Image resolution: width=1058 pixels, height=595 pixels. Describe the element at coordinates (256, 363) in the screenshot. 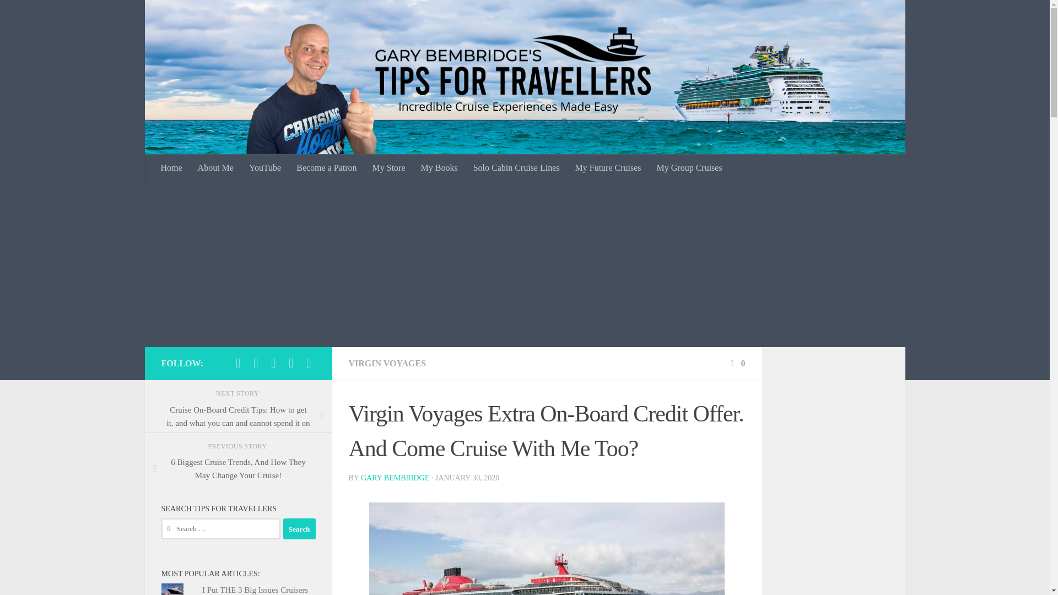

I see `Follow us on Instagram` at that location.